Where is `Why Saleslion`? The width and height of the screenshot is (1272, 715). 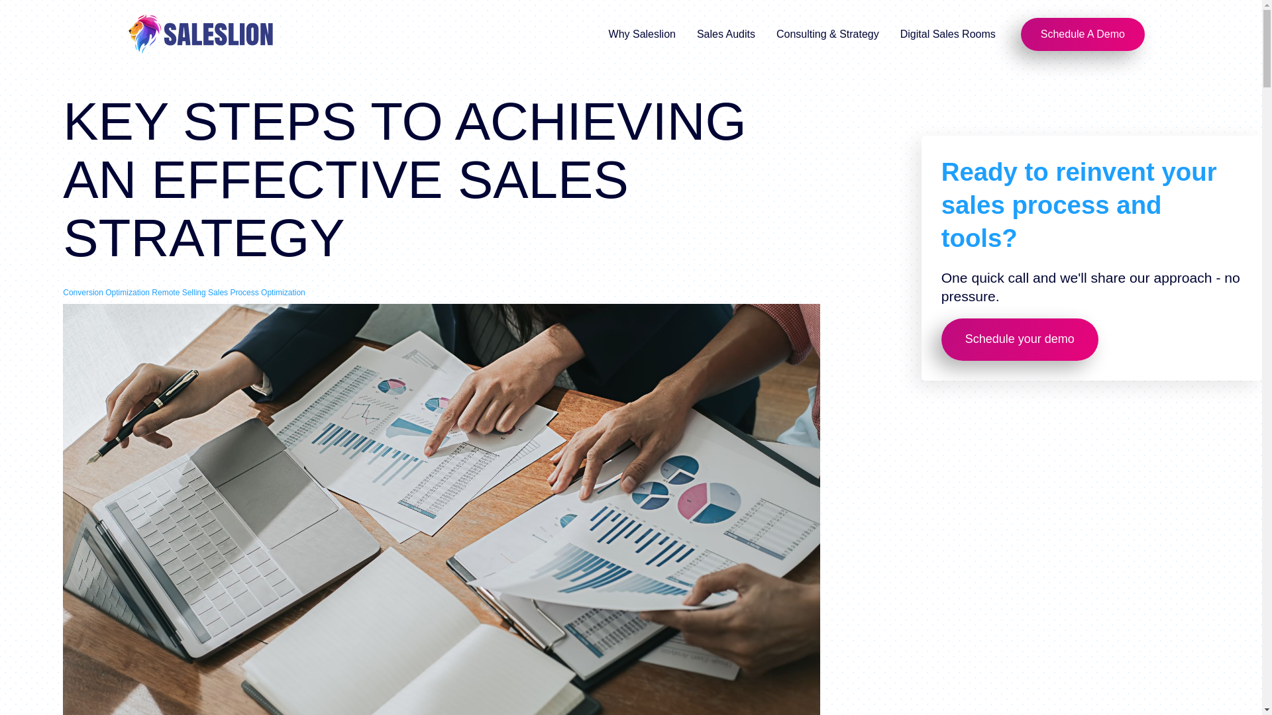
Why Saleslion is located at coordinates (643, 34).